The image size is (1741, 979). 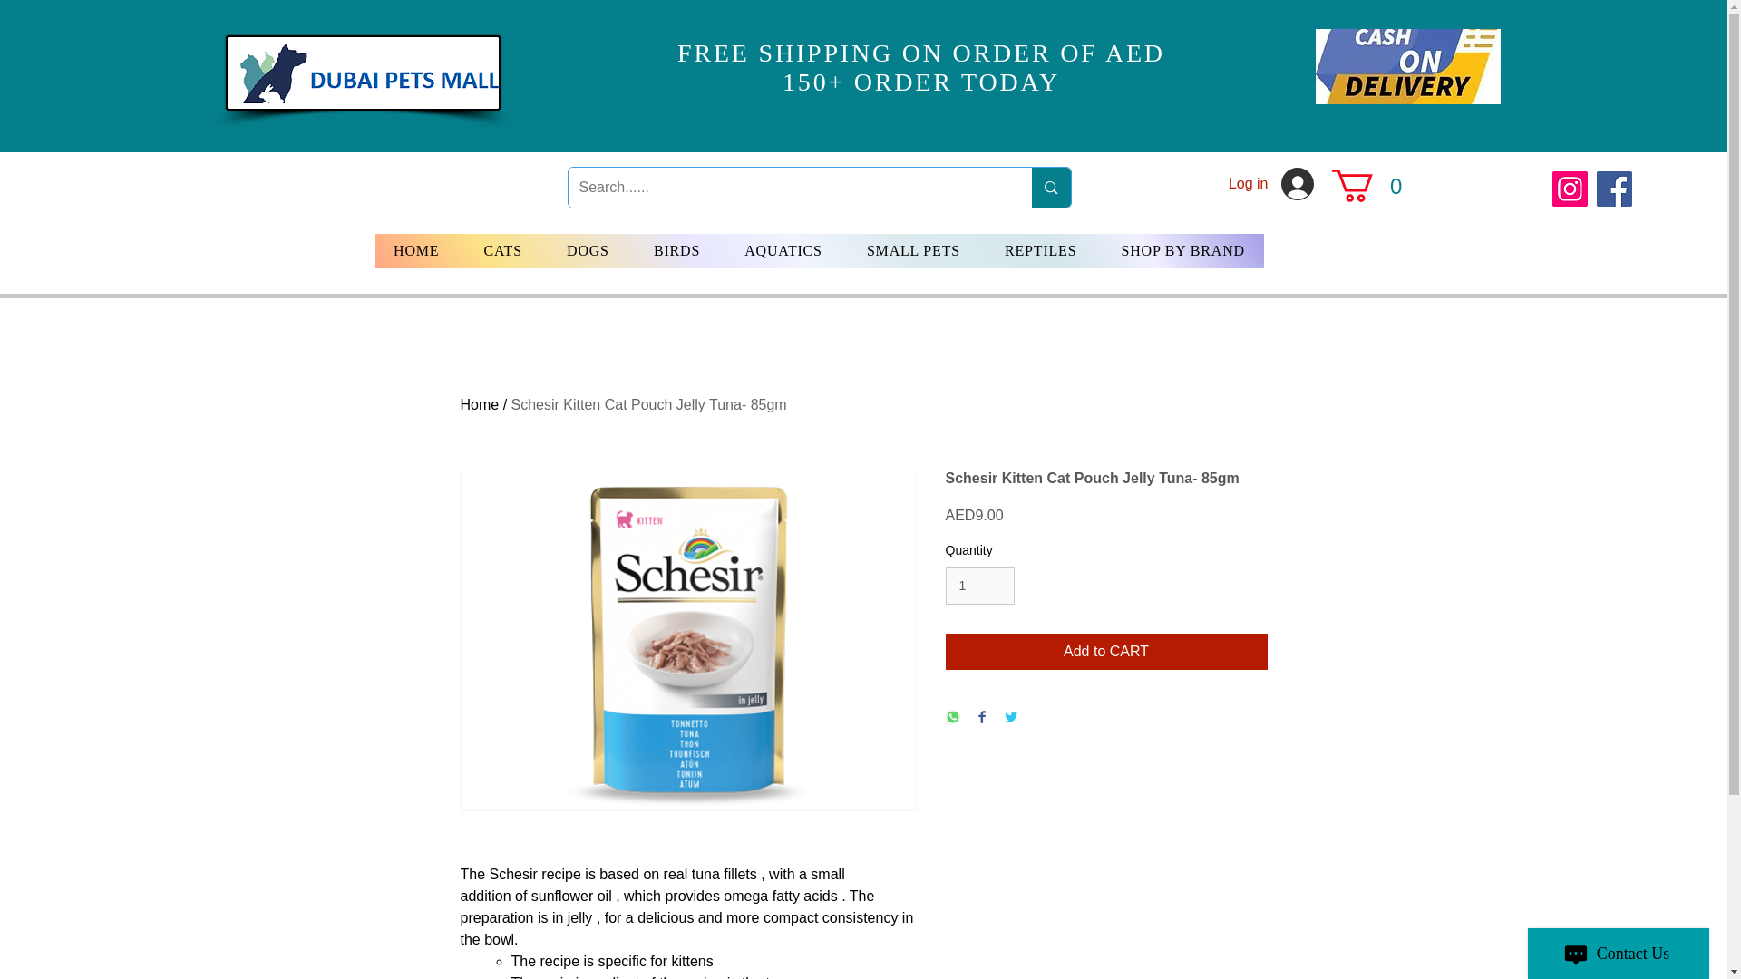 What do you see at coordinates (1271, 183) in the screenshot?
I see `Log in` at bounding box center [1271, 183].